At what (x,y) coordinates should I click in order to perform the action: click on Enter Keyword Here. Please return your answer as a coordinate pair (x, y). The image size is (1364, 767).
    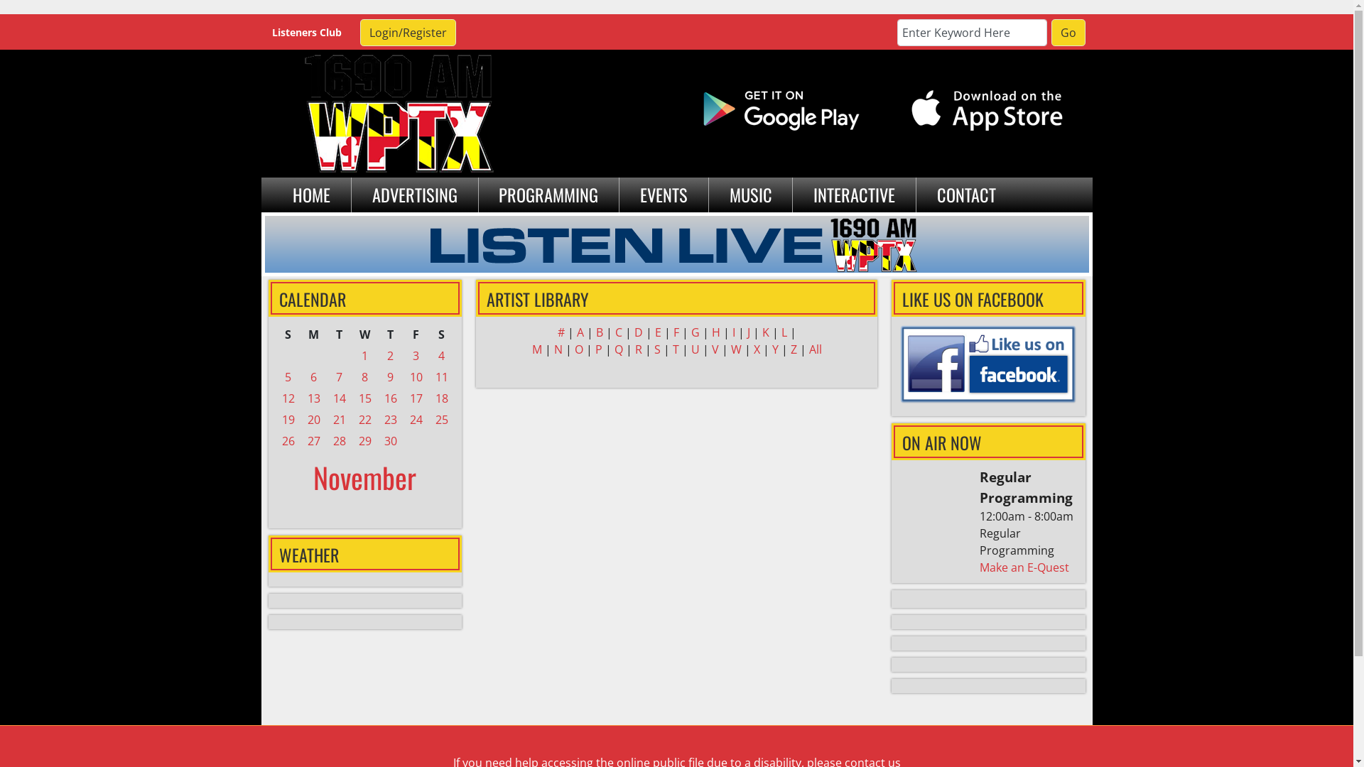
    Looking at the image, I should click on (972, 33).